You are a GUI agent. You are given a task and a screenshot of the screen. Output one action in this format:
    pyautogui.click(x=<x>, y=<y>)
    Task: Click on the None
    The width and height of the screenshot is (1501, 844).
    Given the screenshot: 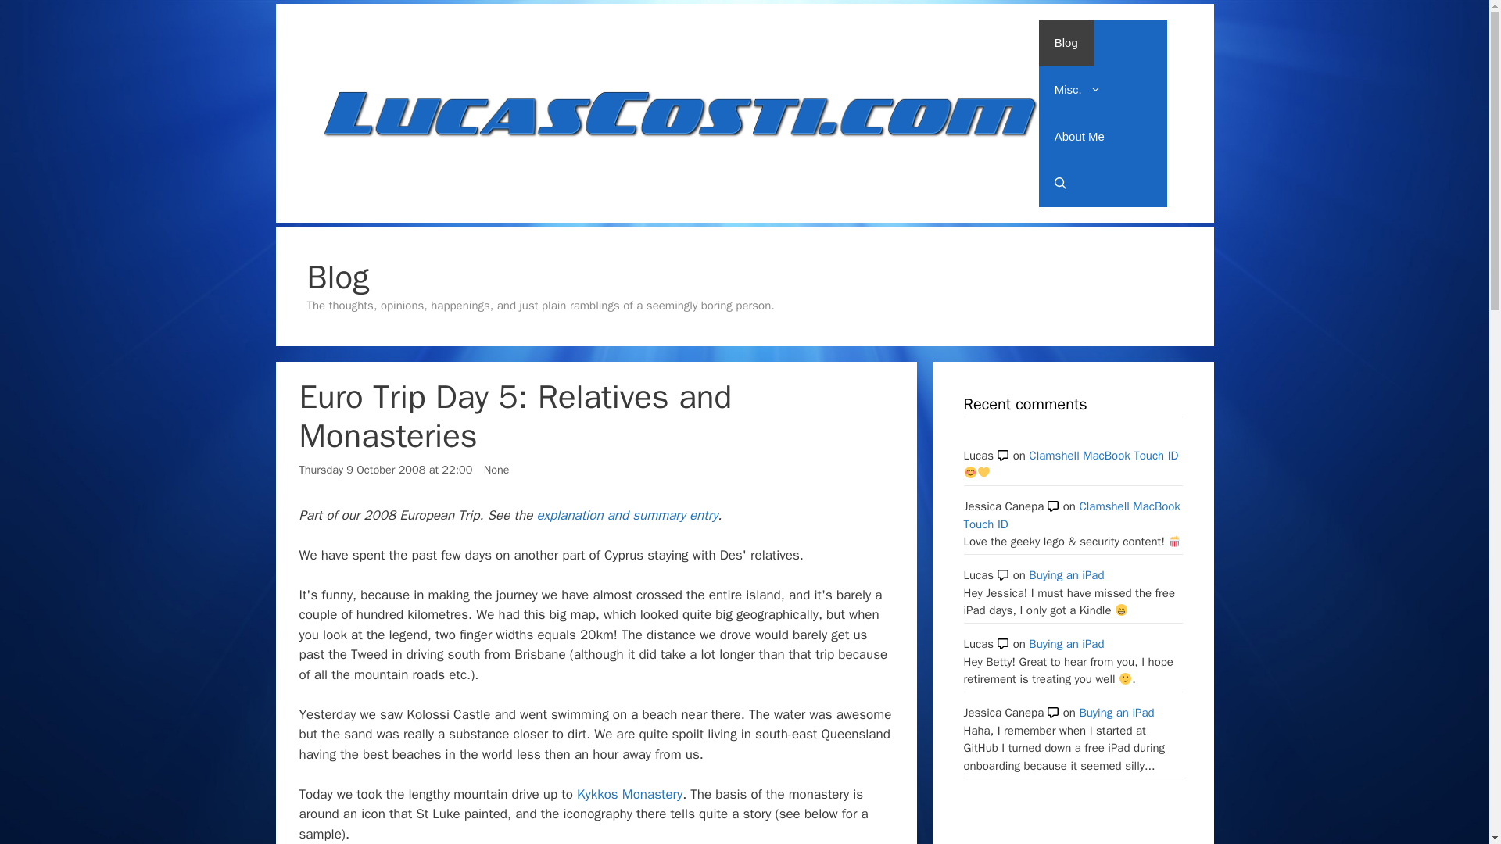 What is the action you would take?
    pyautogui.click(x=496, y=469)
    